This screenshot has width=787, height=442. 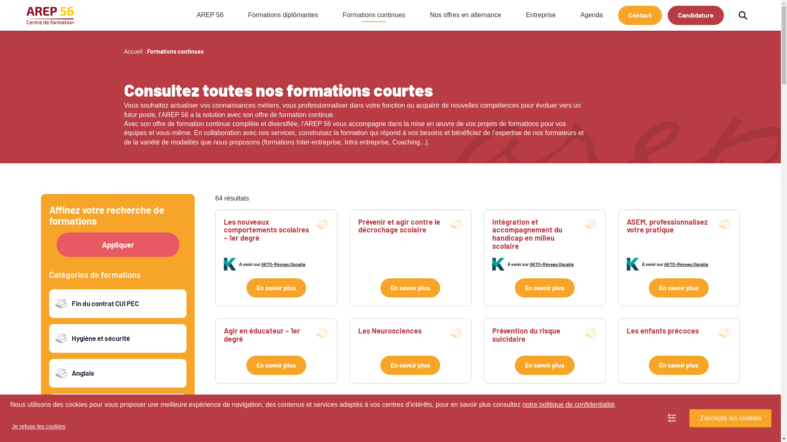 I want to click on Candidature, so click(x=696, y=16).